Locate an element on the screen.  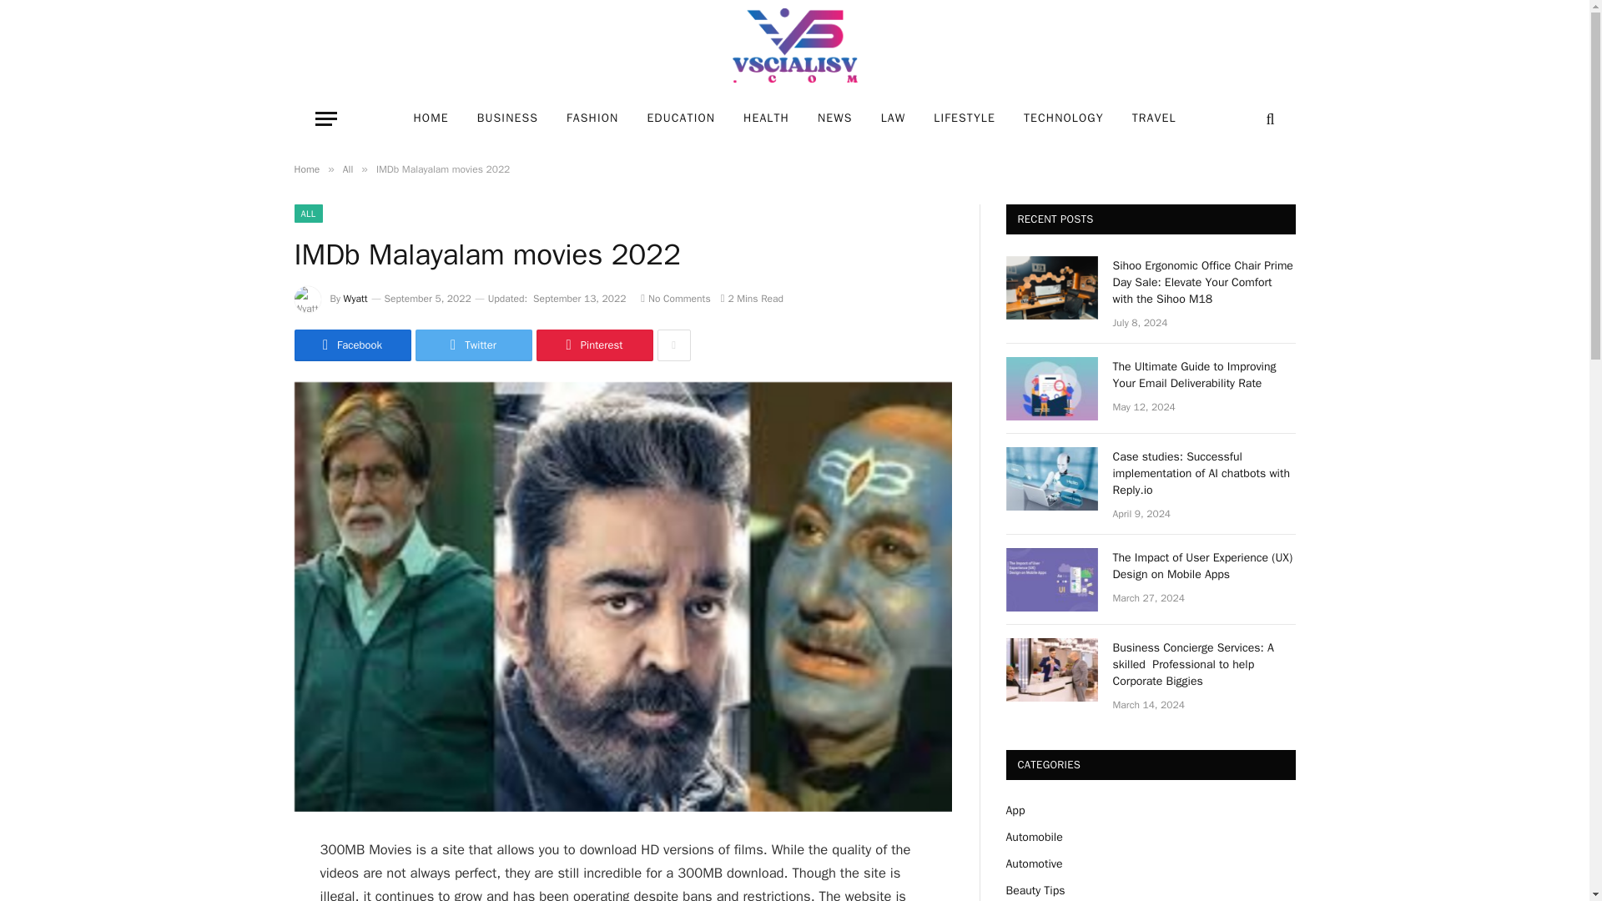
Share on Pinterest is located at coordinates (593, 345).